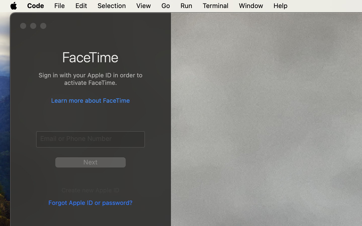 The height and width of the screenshot is (226, 362). I want to click on Sign in with your Apple ID in order to activate FaceTime., so click(90, 80).